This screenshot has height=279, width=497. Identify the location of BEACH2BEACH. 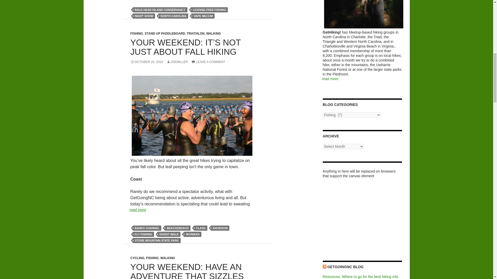
(178, 228).